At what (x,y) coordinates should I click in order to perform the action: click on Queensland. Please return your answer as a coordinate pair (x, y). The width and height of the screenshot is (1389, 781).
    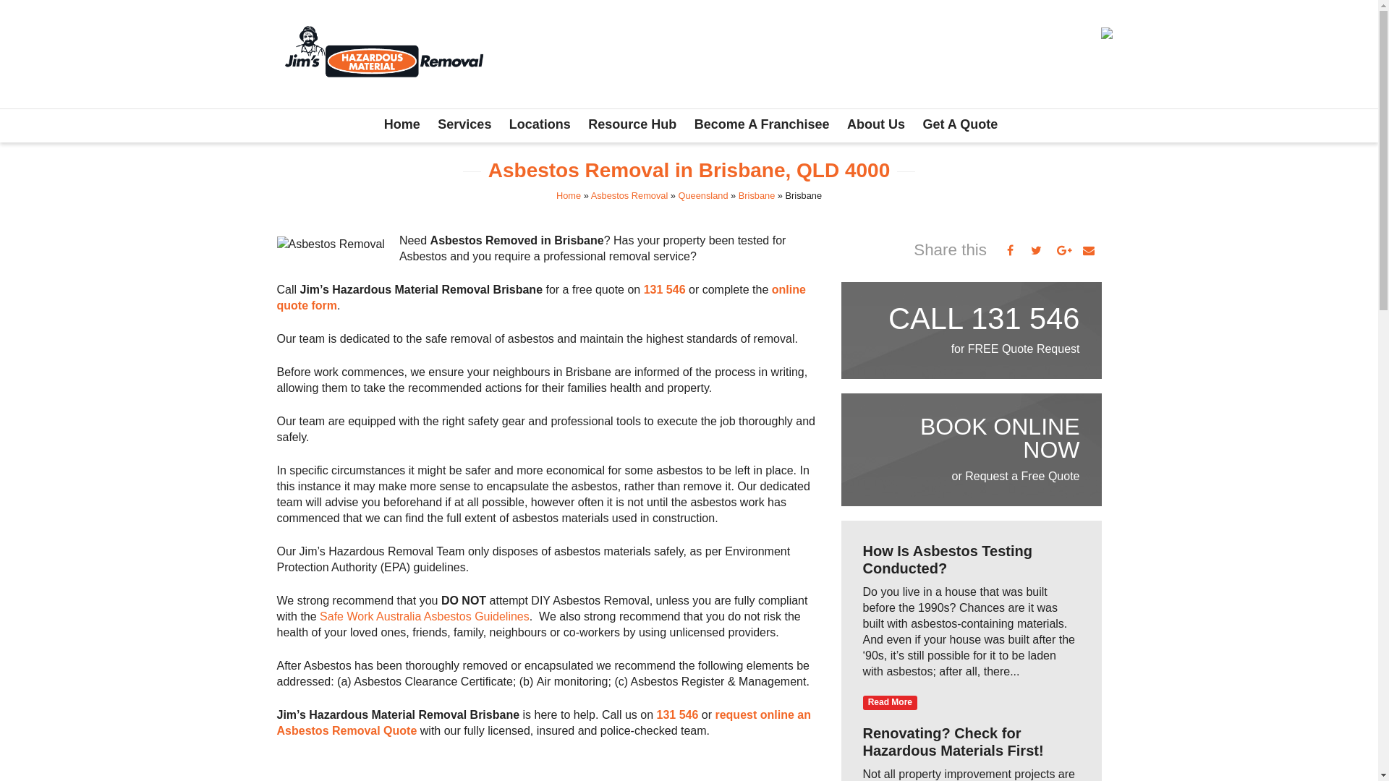
    Looking at the image, I should click on (703, 195).